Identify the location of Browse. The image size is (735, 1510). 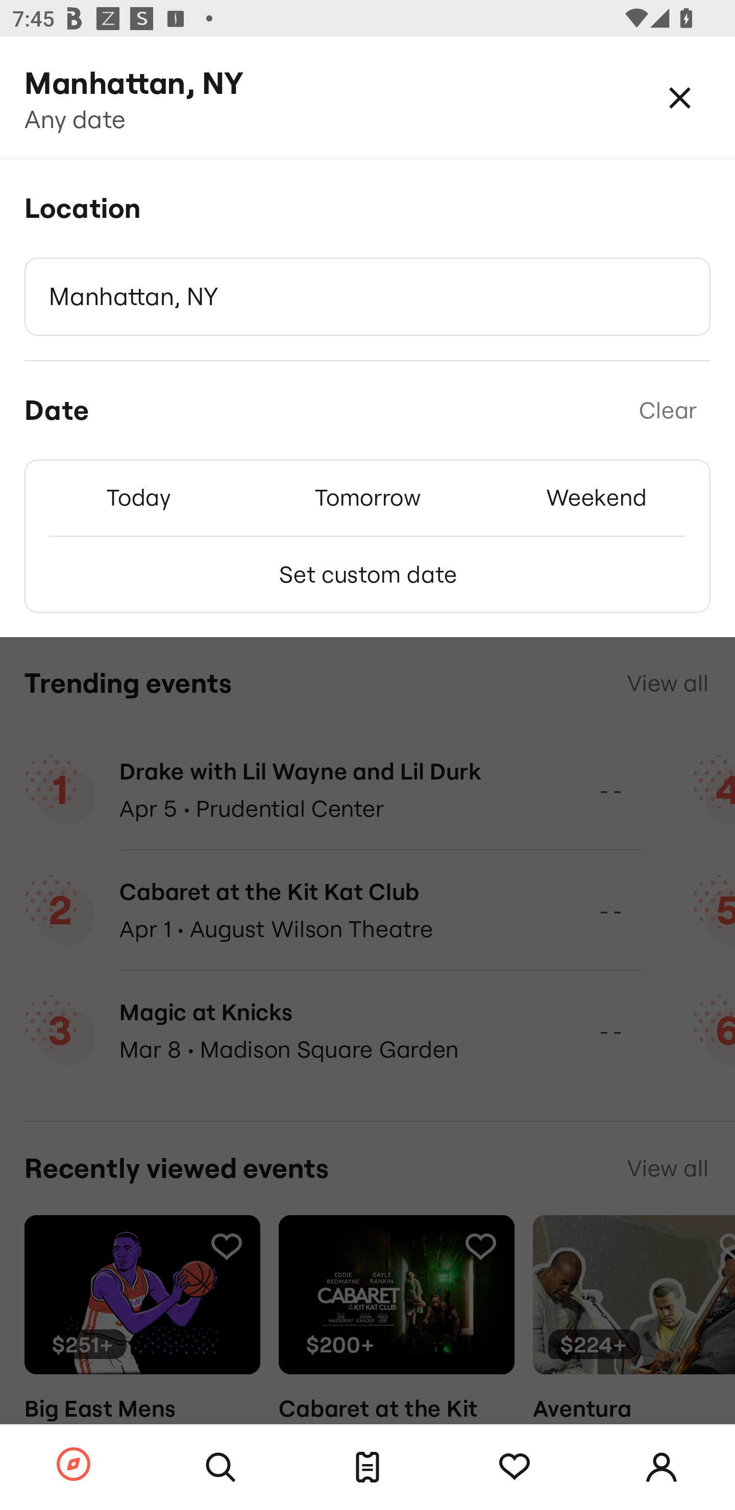
(73, 1465).